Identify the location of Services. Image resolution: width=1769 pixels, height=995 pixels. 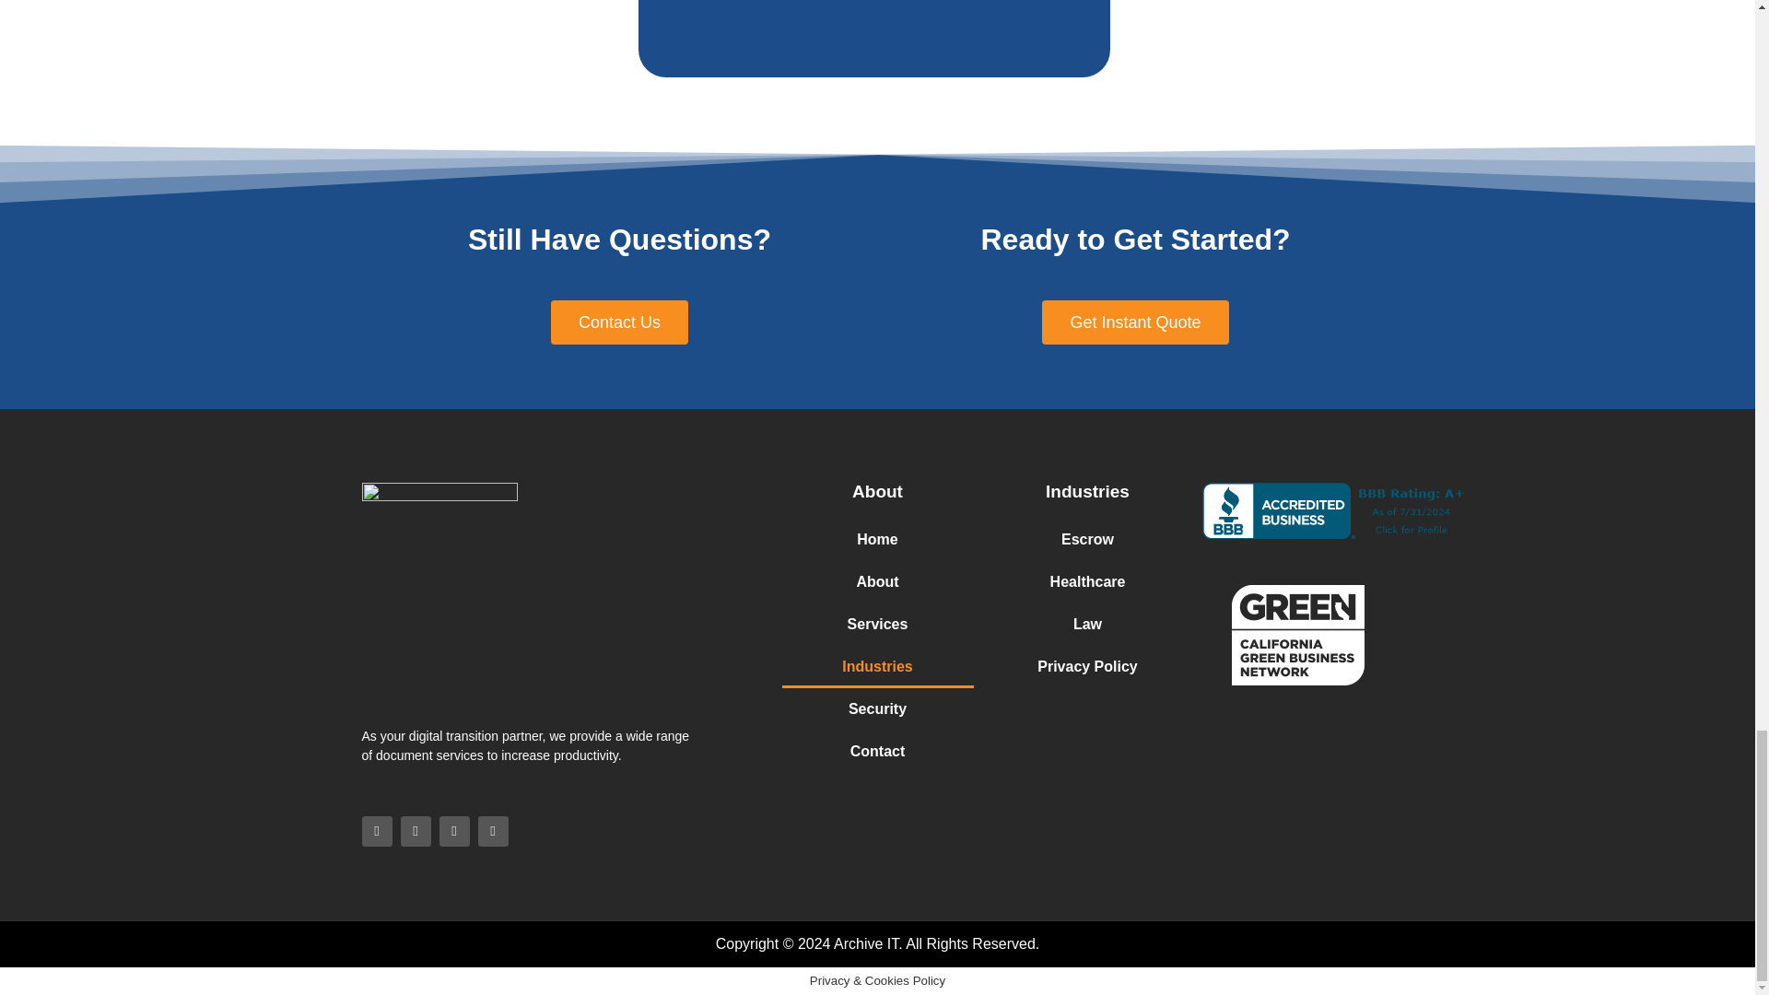
(877, 624).